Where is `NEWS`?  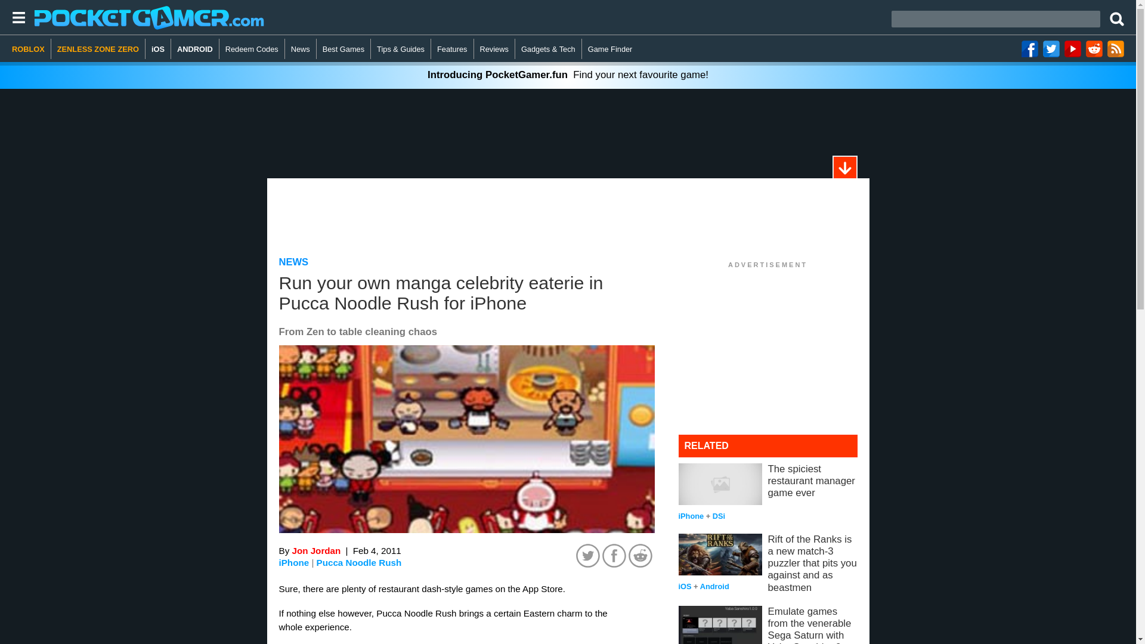 NEWS is located at coordinates (294, 262).